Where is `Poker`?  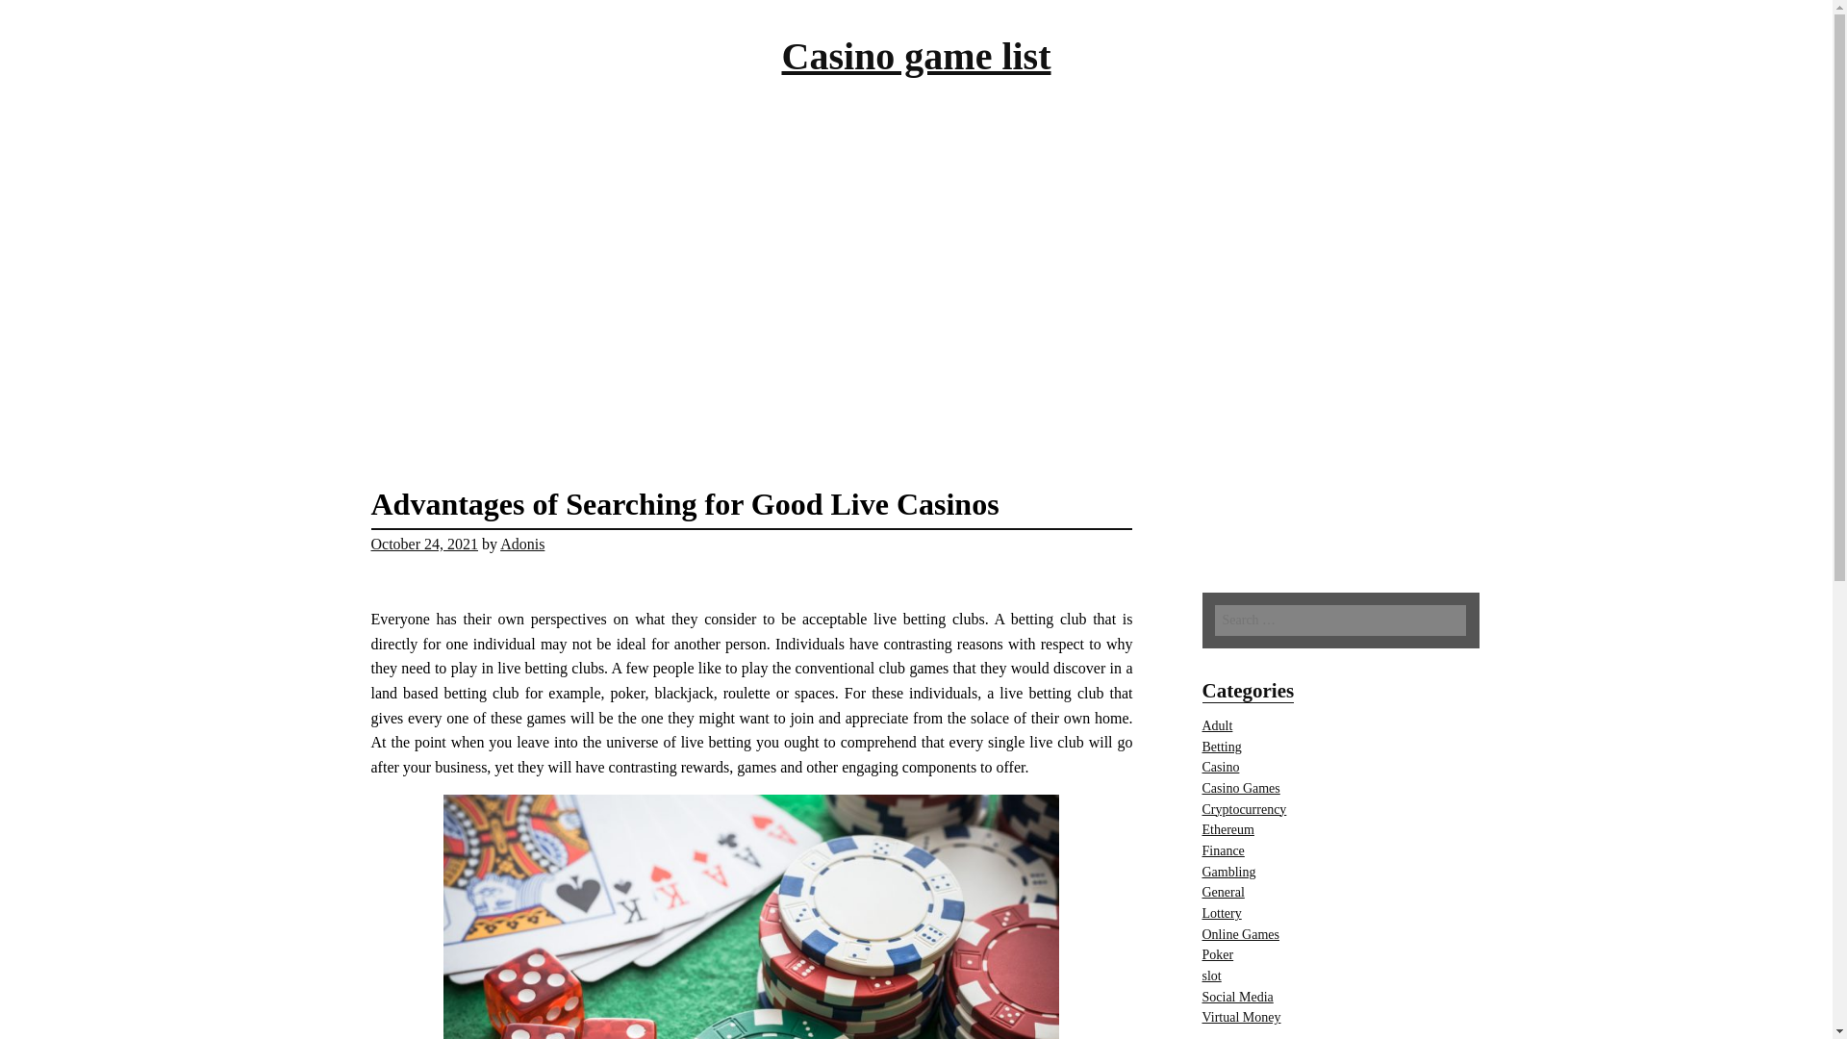
Poker is located at coordinates (1218, 954).